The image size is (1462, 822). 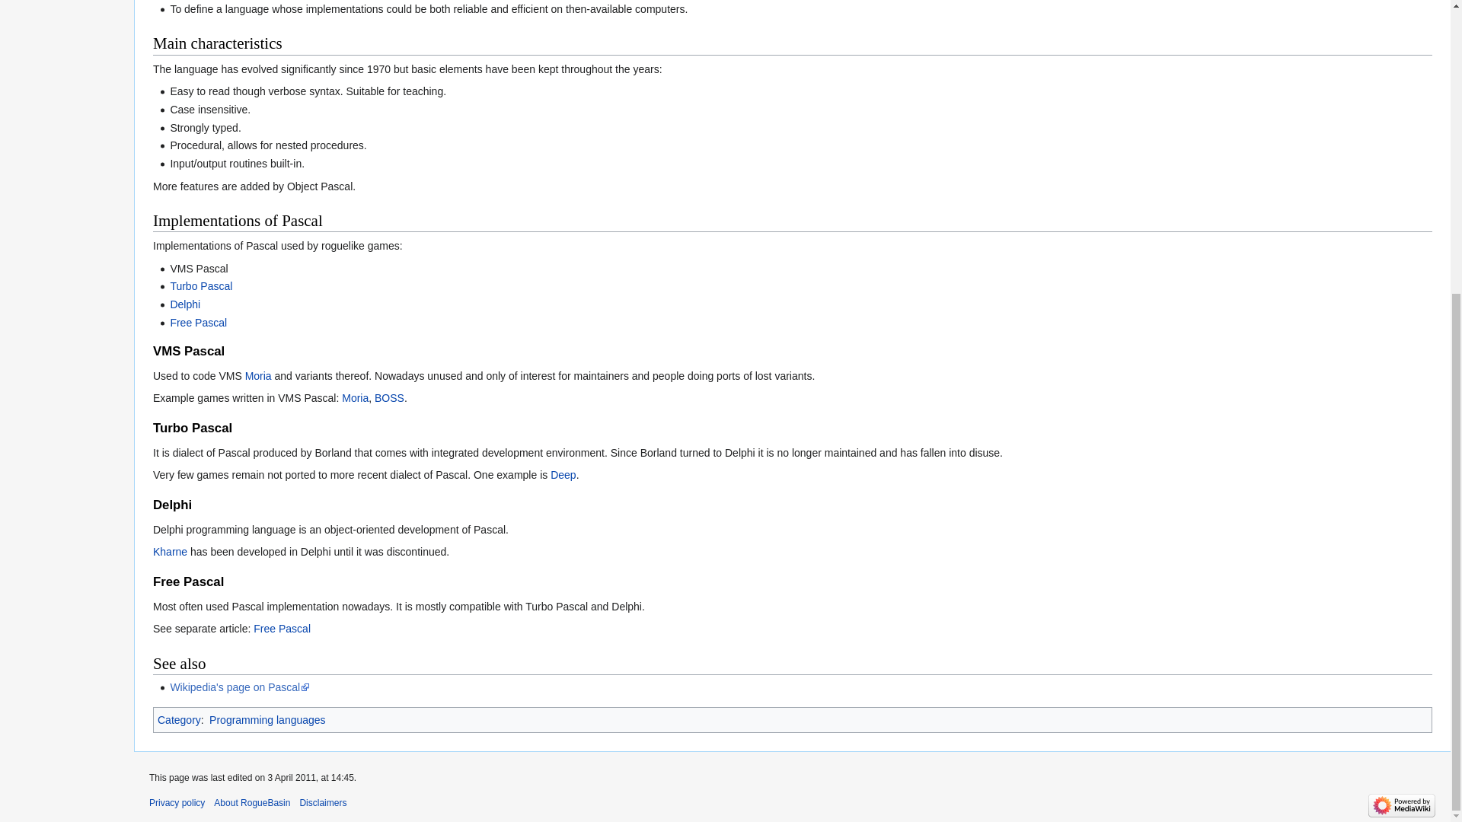 I want to click on Kharne, so click(x=170, y=552).